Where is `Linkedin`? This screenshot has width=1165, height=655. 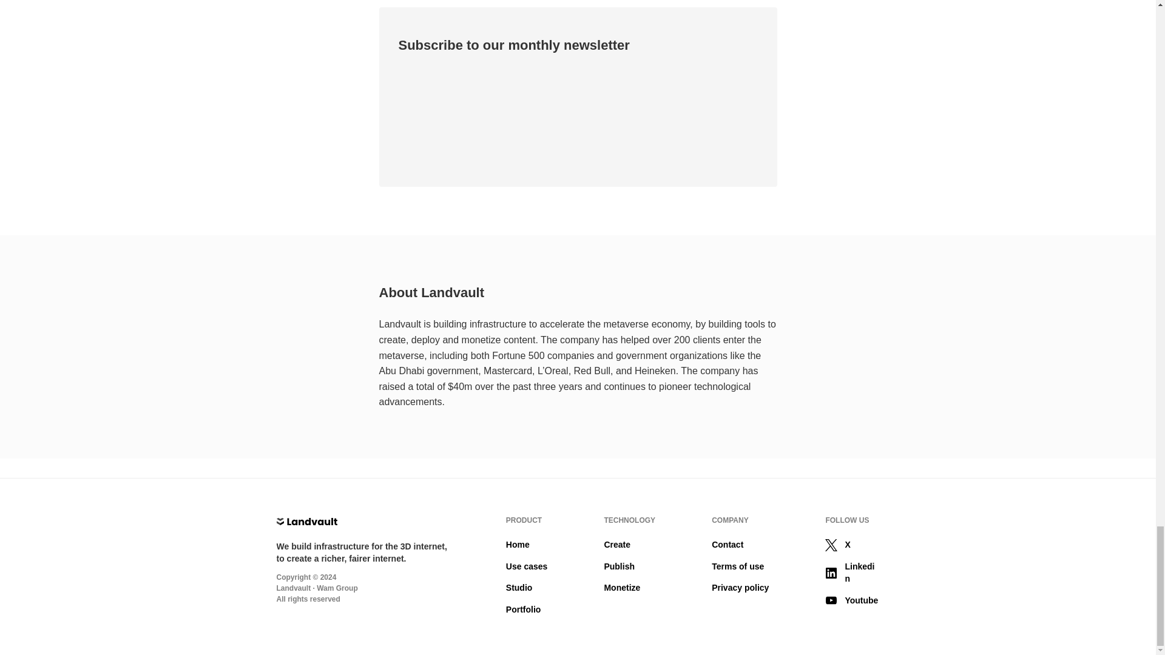
Linkedin is located at coordinates (852, 573).